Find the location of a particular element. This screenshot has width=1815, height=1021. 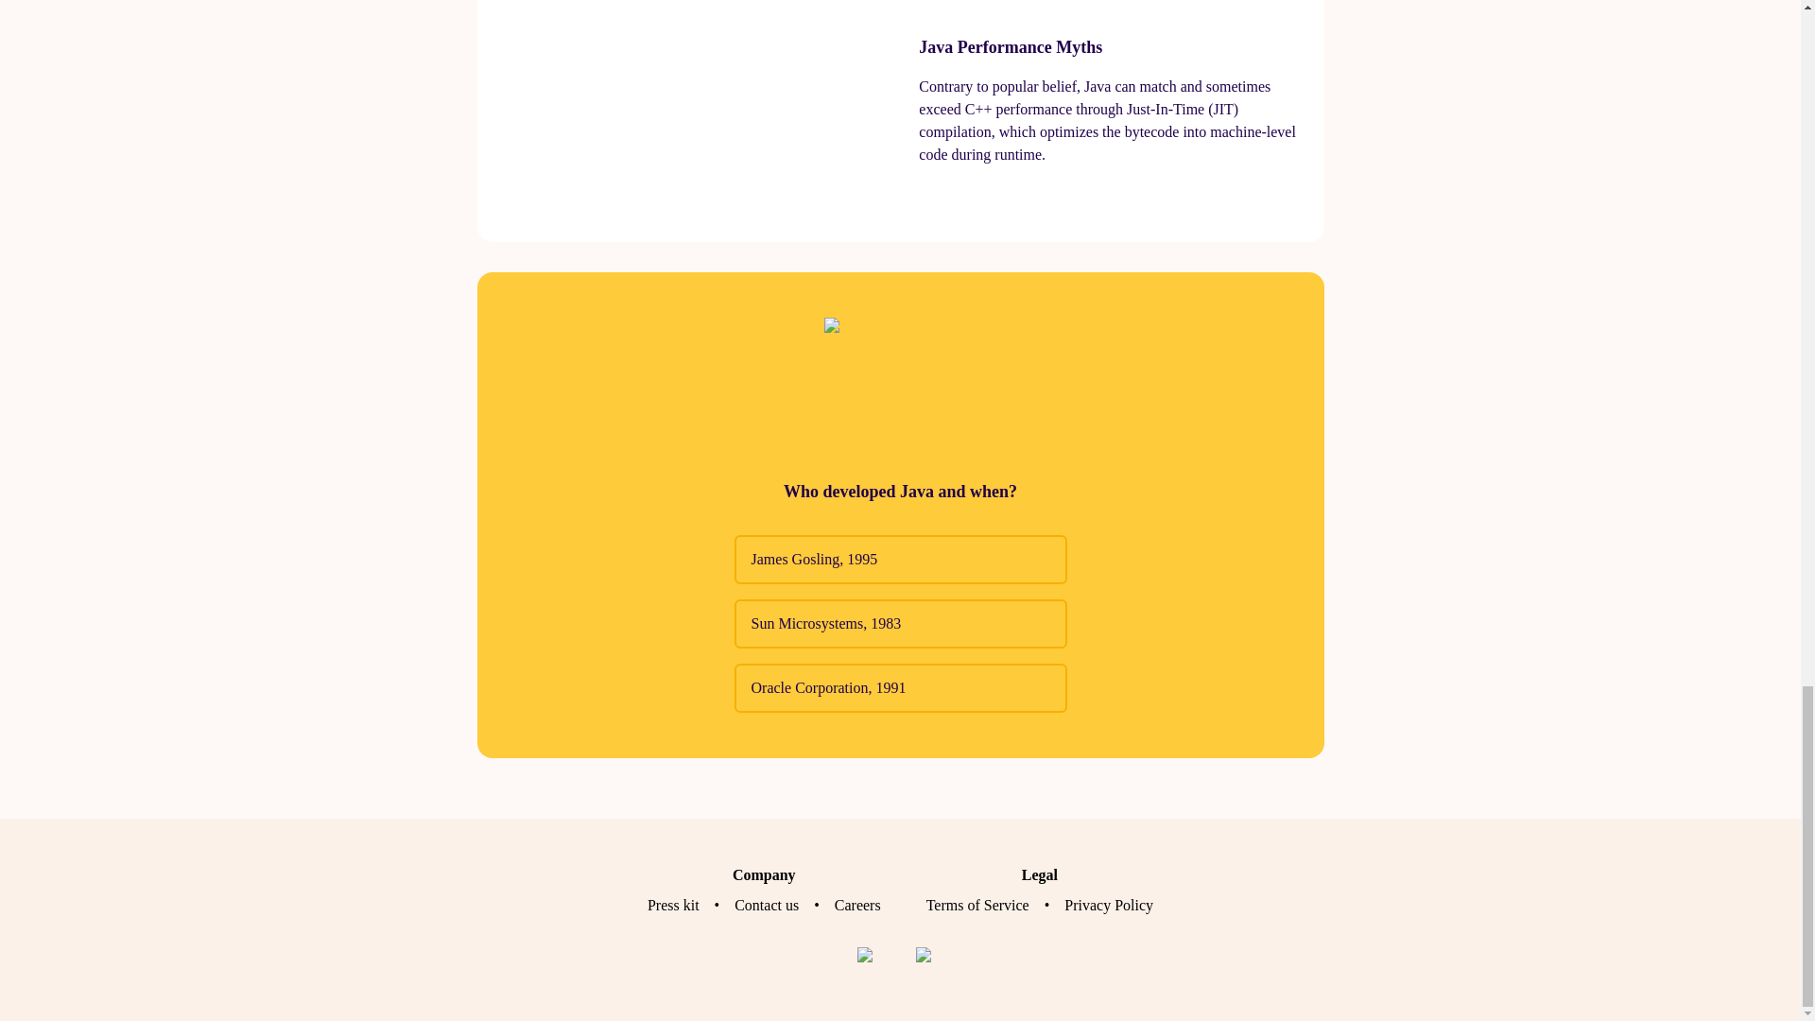

Privacy Policy is located at coordinates (1108, 905).